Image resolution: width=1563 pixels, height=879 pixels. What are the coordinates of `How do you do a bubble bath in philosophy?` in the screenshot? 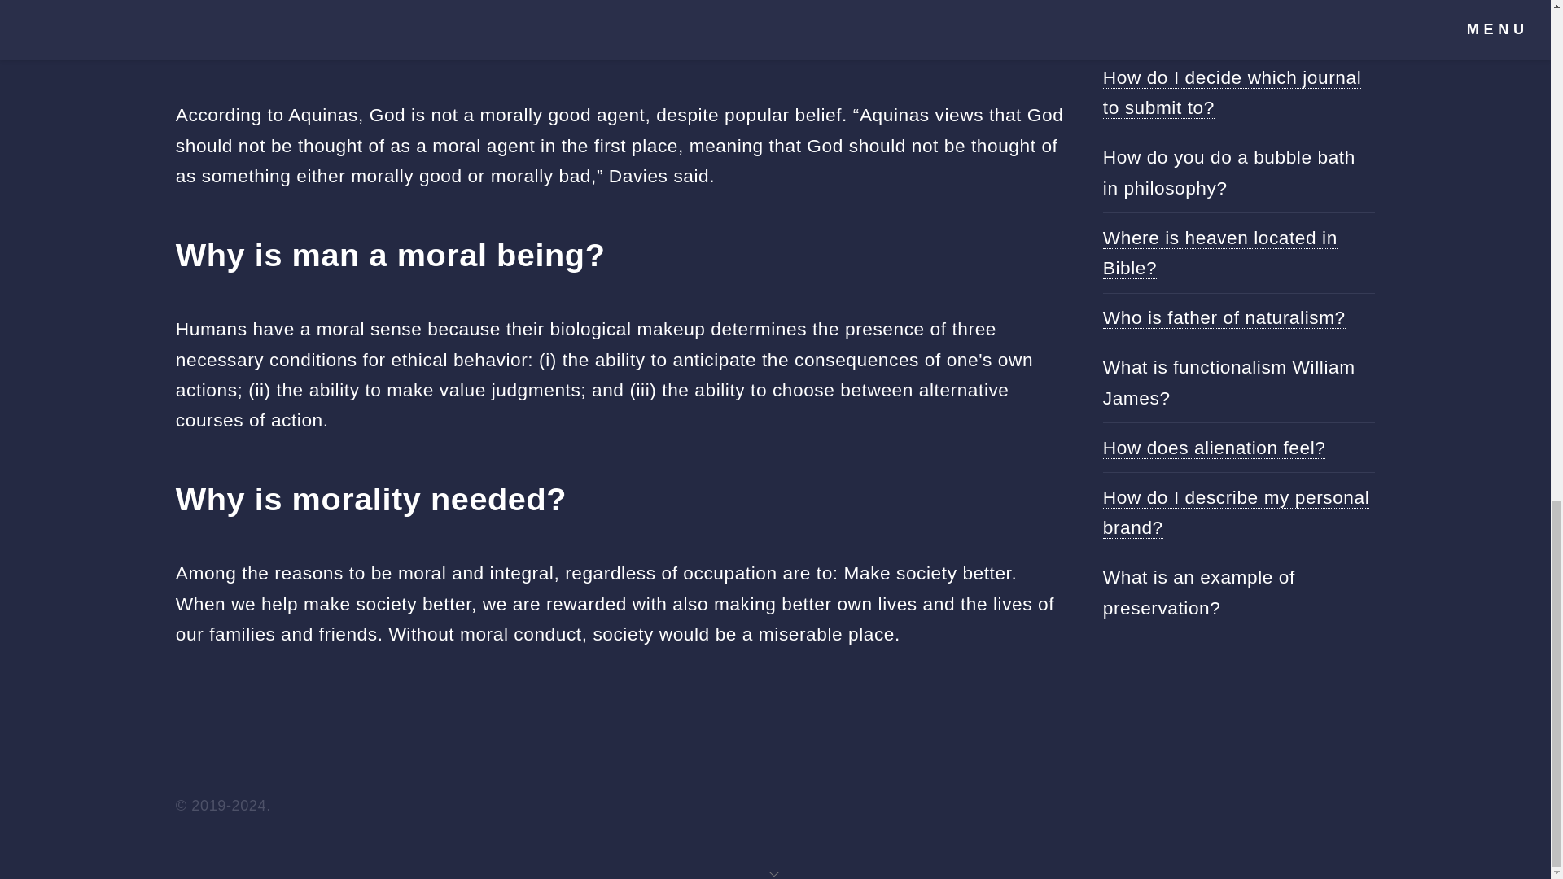 It's located at (1229, 173).